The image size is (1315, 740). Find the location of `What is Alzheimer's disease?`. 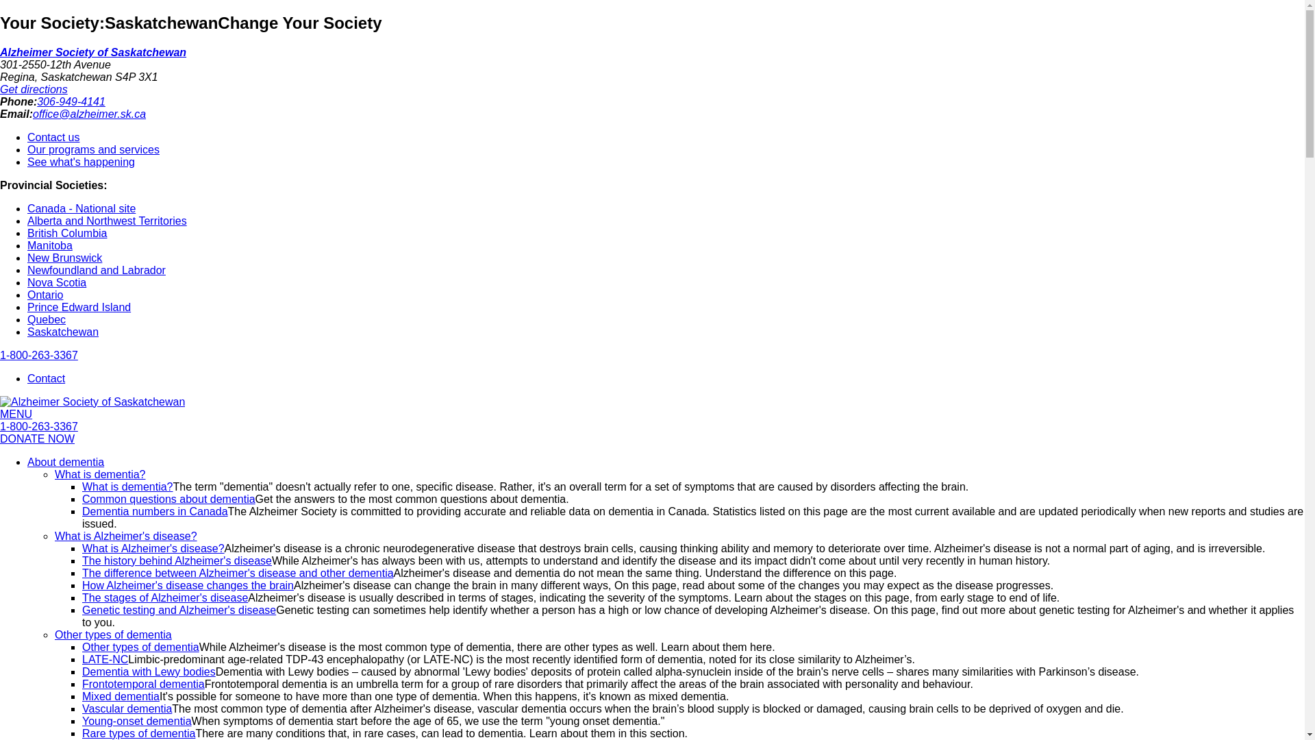

What is Alzheimer's disease? is located at coordinates (153, 548).